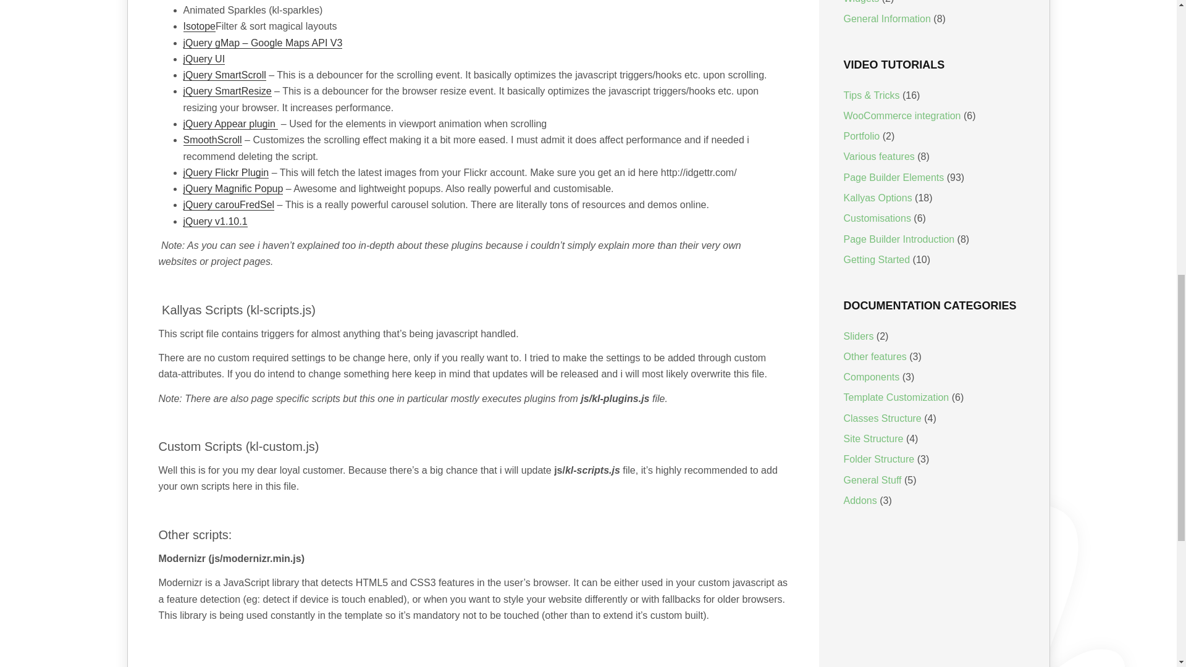  I want to click on jQuery SmartScroll, so click(224, 75).